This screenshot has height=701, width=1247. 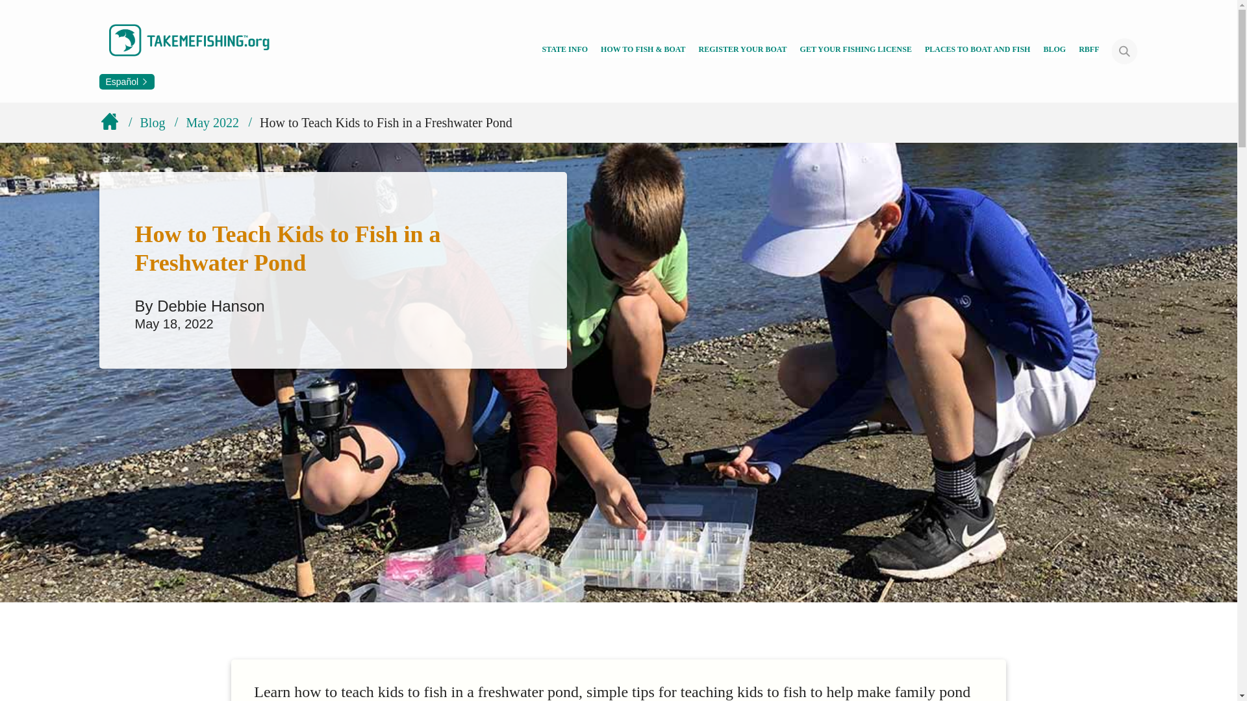 I want to click on BLOG, so click(x=1054, y=51).